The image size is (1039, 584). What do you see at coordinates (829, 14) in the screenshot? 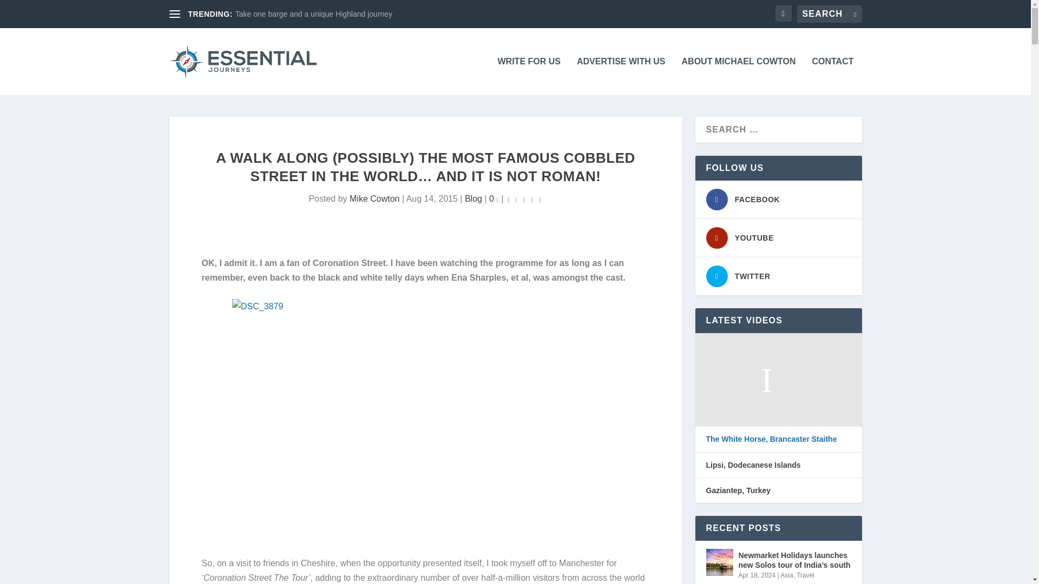
I see `Search for:` at bounding box center [829, 14].